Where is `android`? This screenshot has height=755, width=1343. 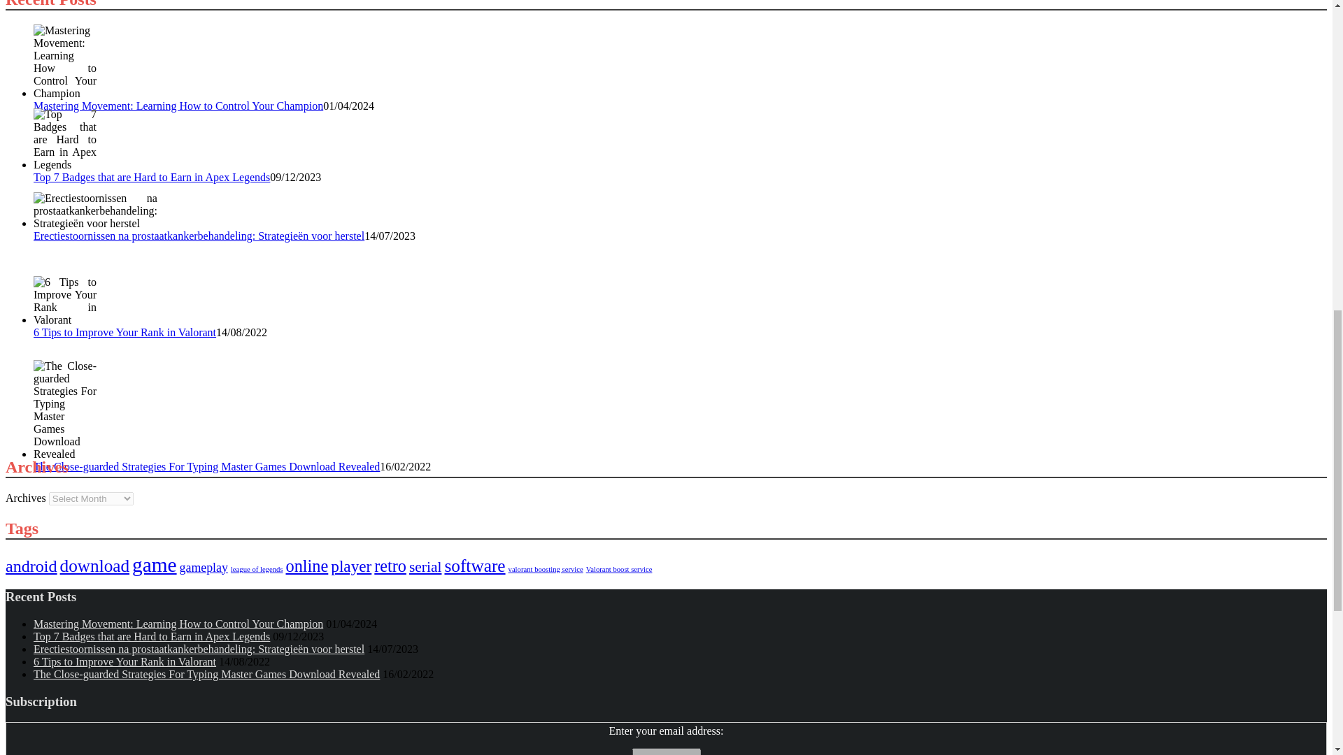
android is located at coordinates (31, 566).